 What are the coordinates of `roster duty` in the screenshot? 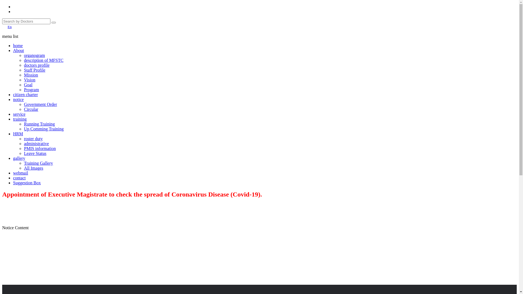 It's located at (33, 139).